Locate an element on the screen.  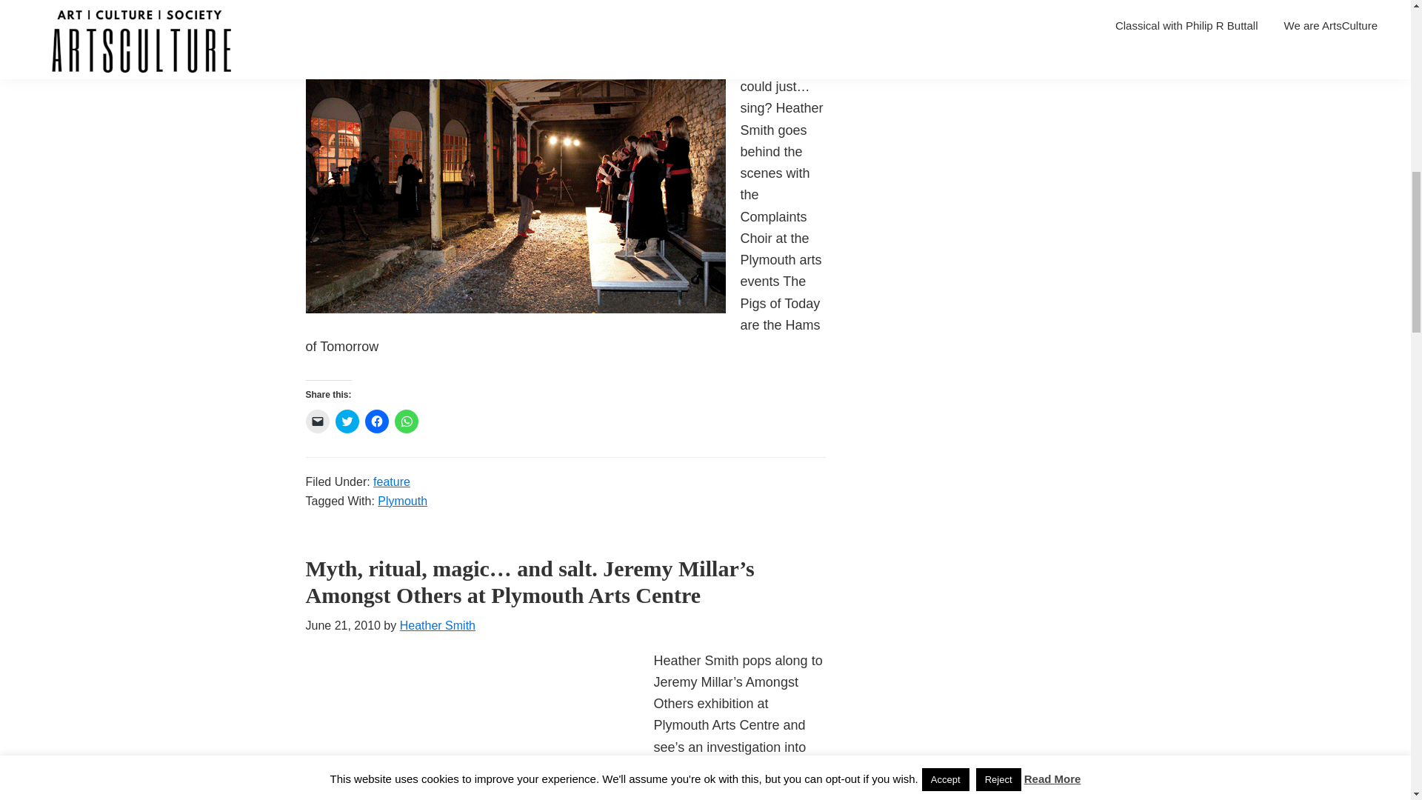
Heather Smith is located at coordinates (437, 625).